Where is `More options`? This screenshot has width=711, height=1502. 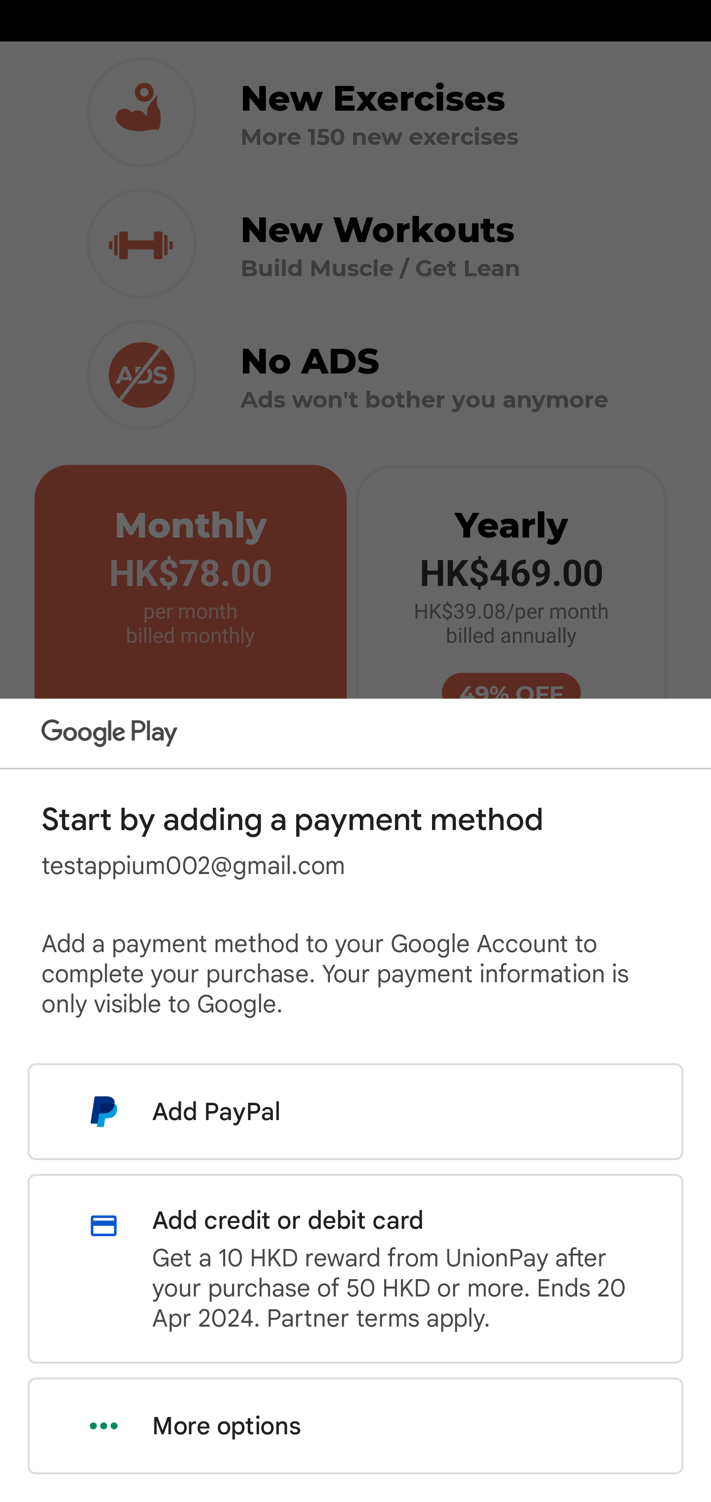 More options is located at coordinates (355, 1426).